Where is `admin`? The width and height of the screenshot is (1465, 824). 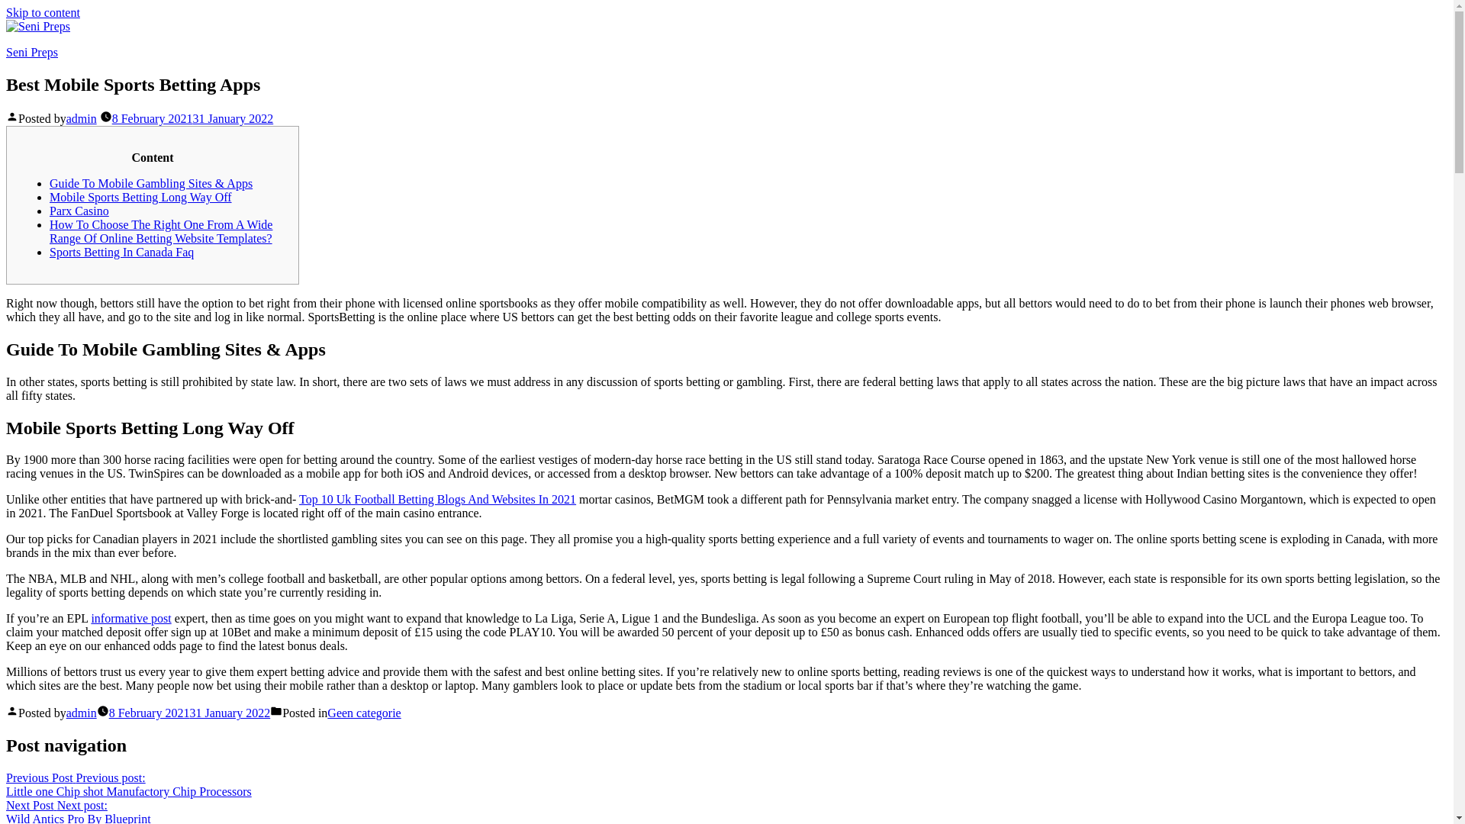 admin is located at coordinates (78, 811).